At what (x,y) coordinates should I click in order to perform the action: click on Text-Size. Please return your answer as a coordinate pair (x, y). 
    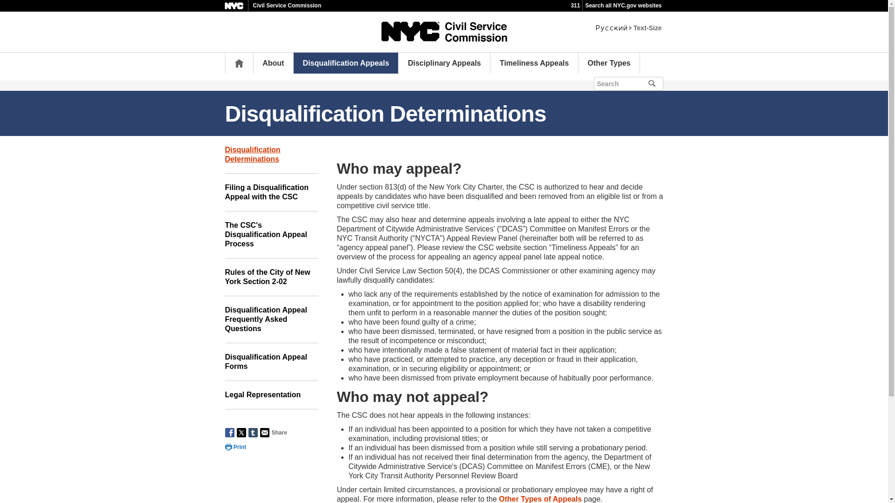
    Looking at the image, I should click on (647, 28).